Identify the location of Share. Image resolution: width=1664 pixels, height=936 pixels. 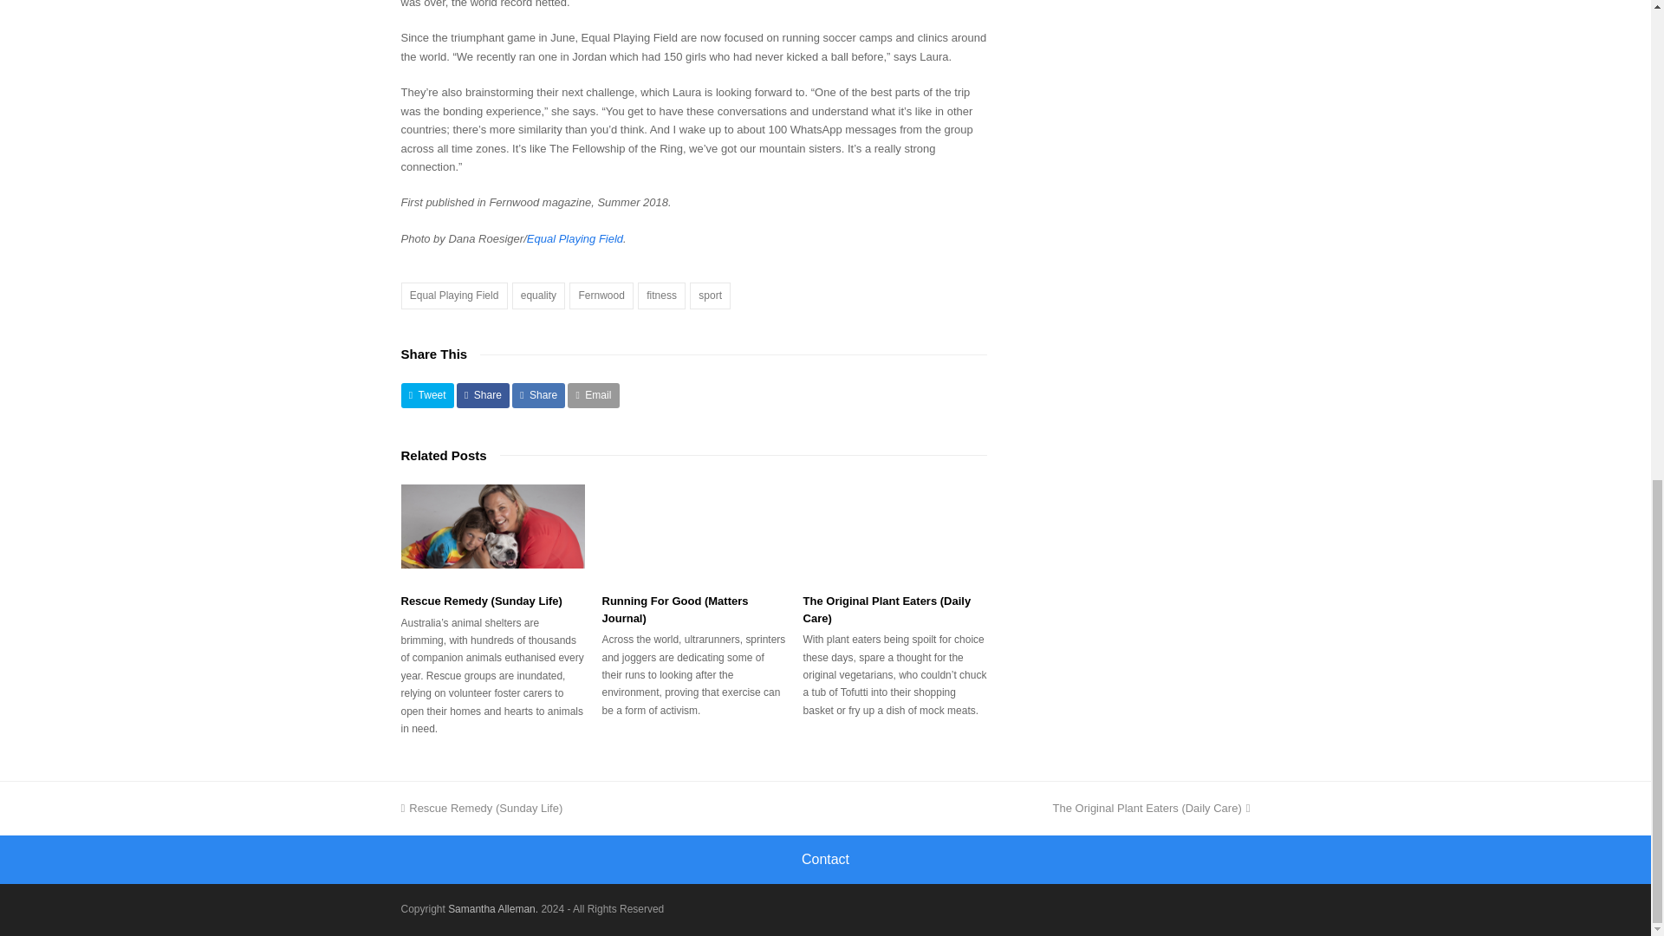
(539, 395).